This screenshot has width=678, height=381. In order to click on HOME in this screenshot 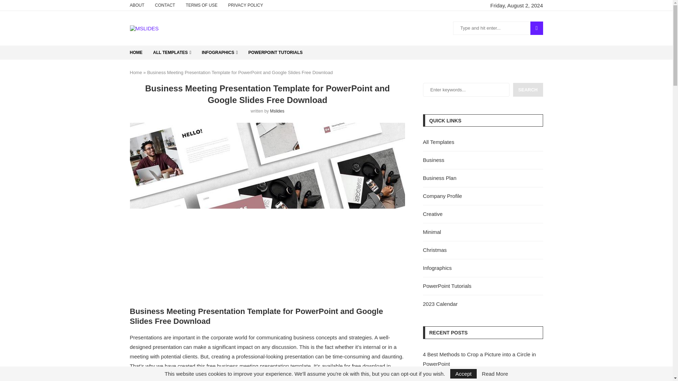, I will do `click(136, 52)`.